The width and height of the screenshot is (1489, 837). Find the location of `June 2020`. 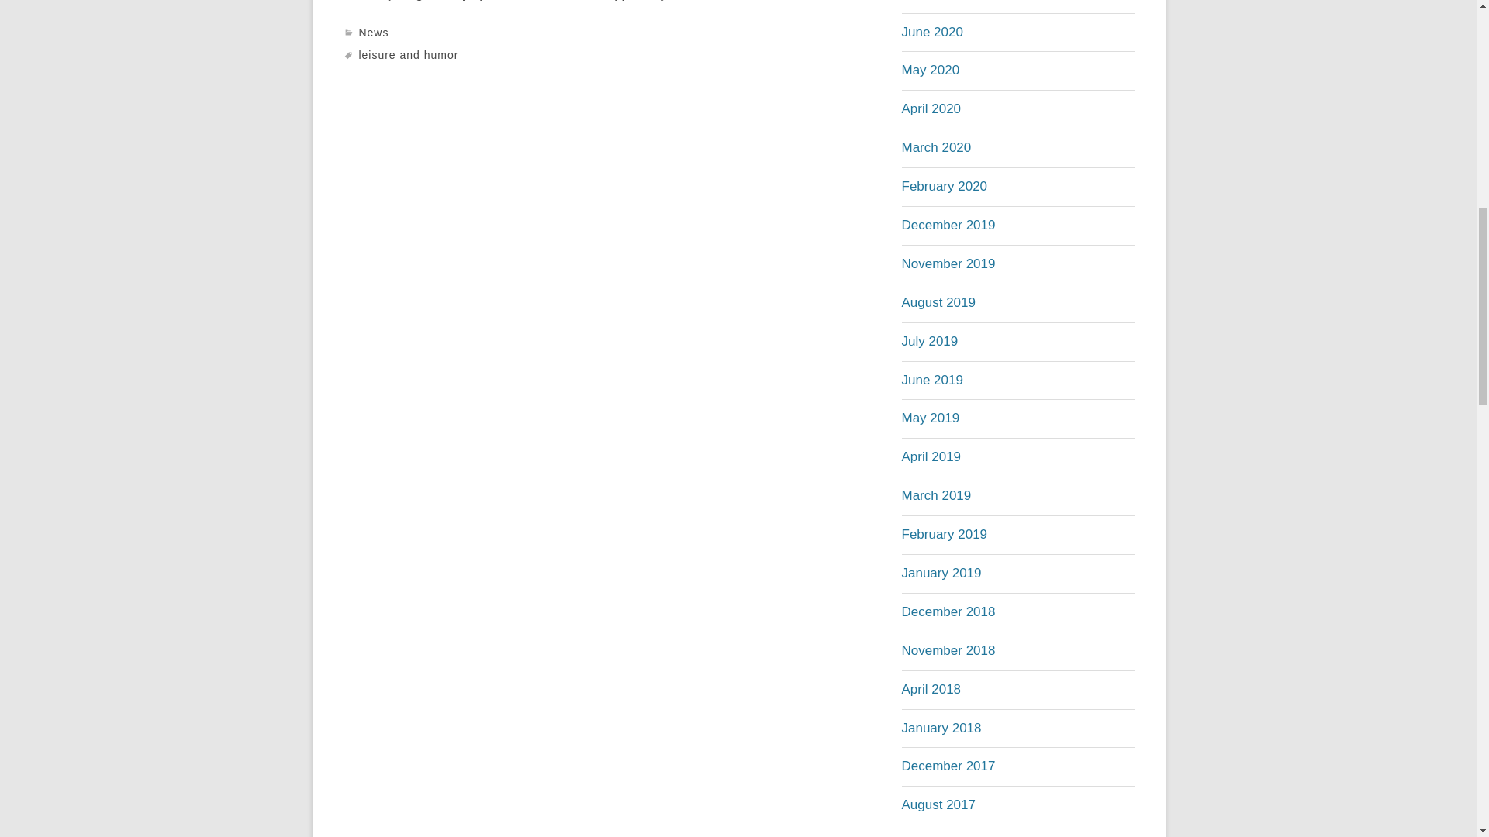

June 2020 is located at coordinates (931, 32).